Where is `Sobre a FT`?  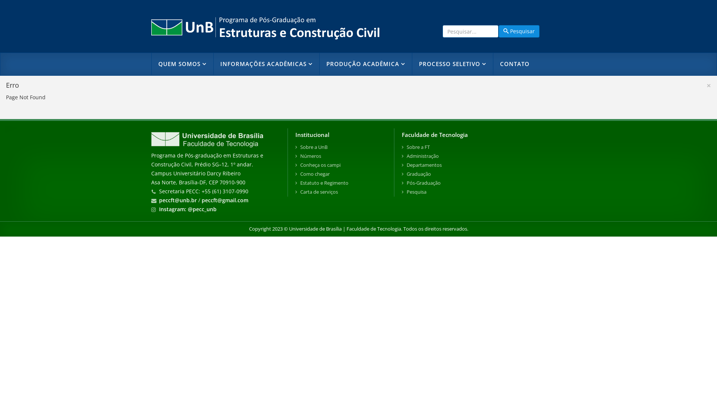
Sobre a FT is located at coordinates (483, 147).